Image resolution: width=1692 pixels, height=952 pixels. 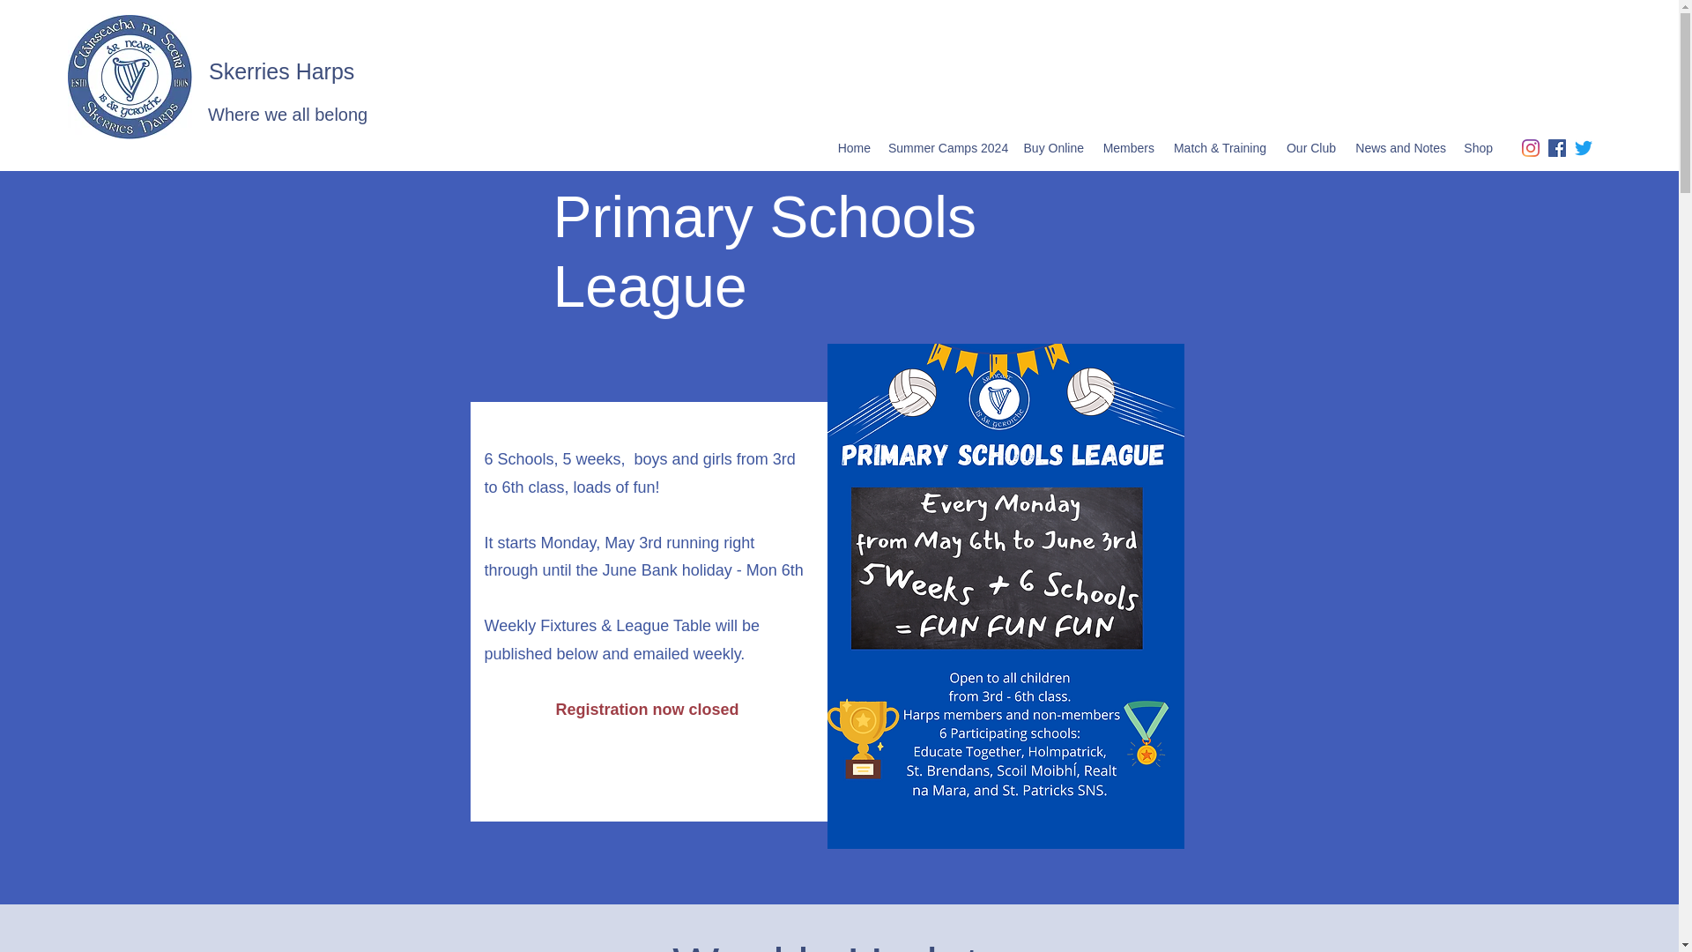 What do you see at coordinates (287, 115) in the screenshot?
I see `Where we all belong` at bounding box center [287, 115].